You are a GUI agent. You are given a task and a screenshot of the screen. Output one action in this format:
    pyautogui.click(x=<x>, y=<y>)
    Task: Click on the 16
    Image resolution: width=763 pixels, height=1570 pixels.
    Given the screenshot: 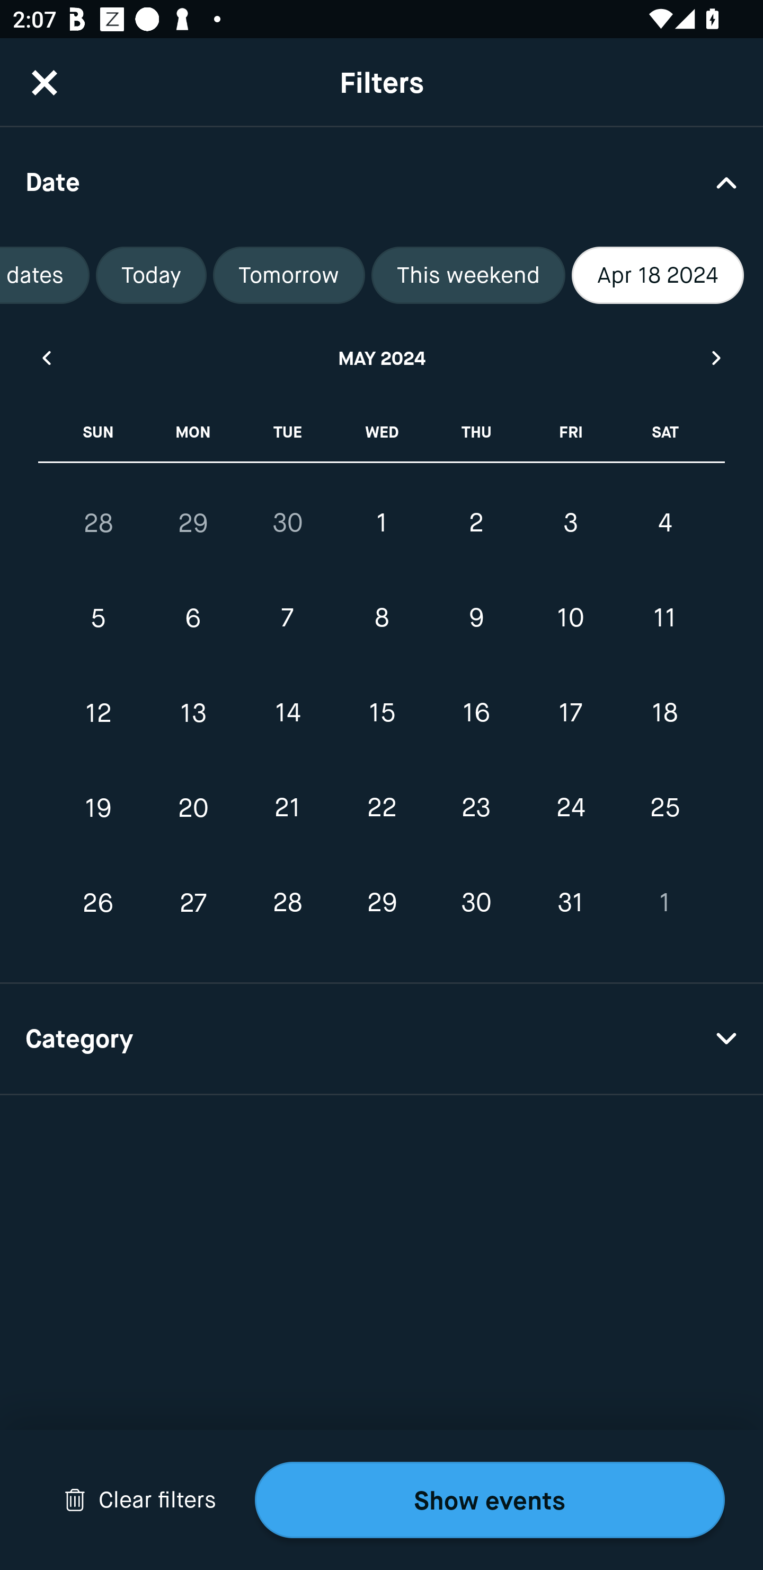 What is the action you would take?
    pyautogui.click(x=476, y=713)
    